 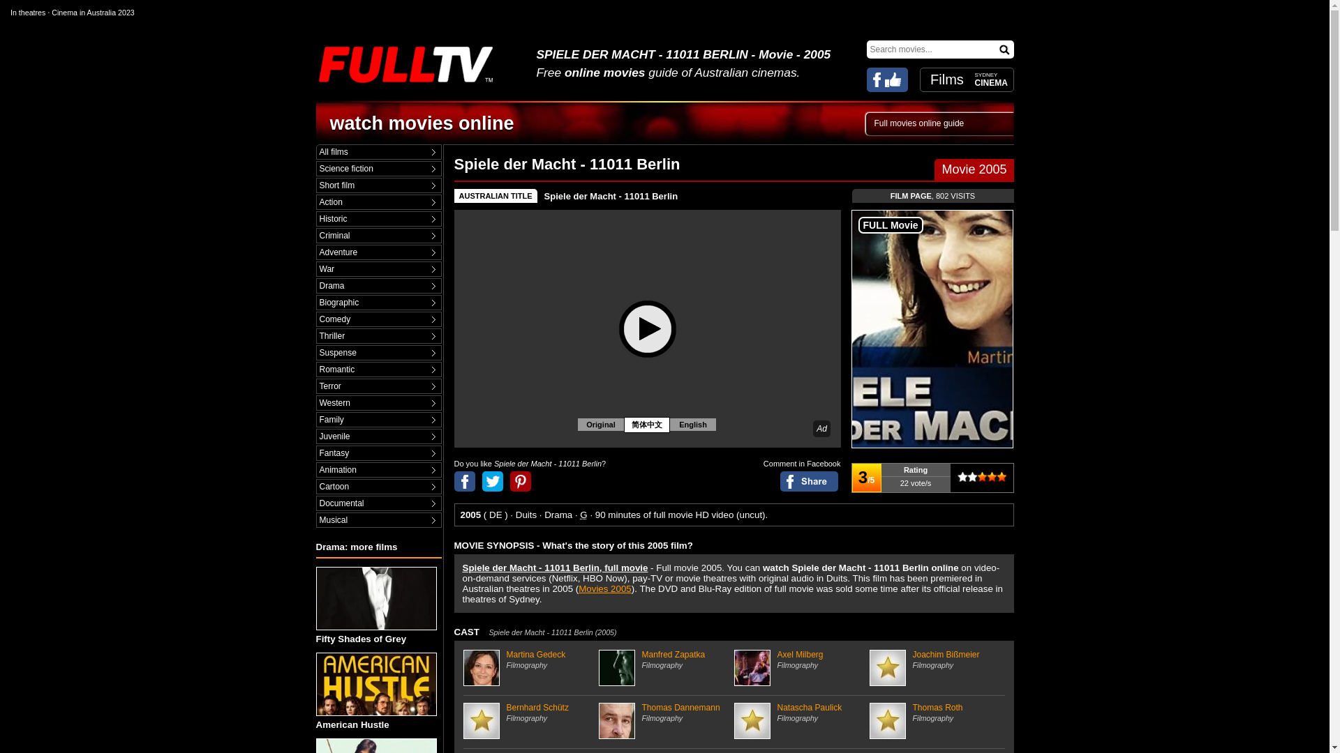 What do you see at coordinates (378, 487) in the screenshot?
I see `Cartoon` at bounding box center [378, 487].